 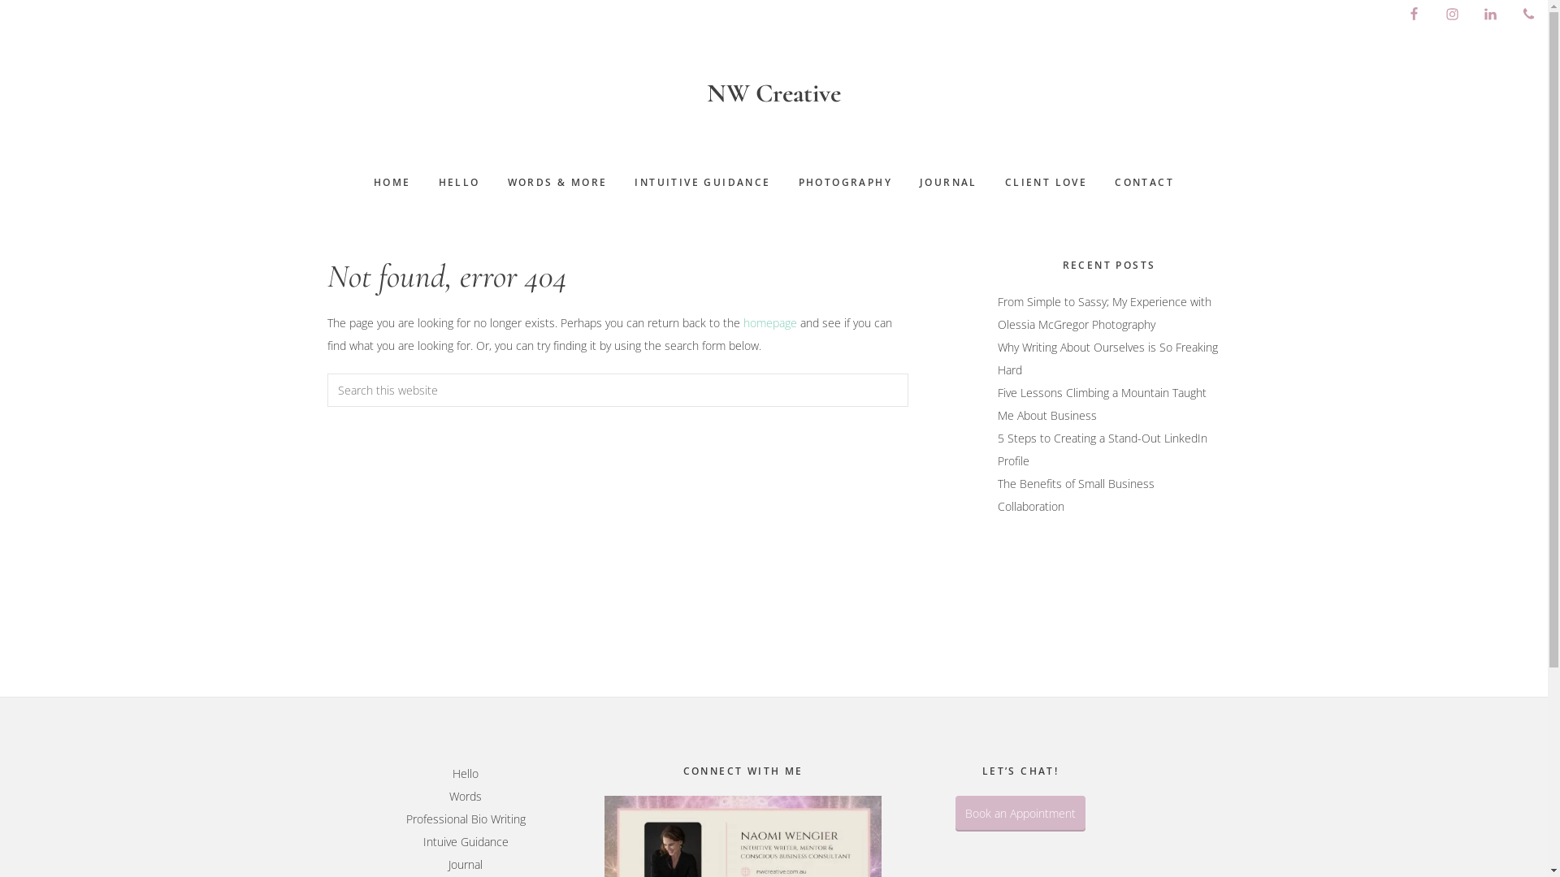 I want to click on homepage, so click(x=769, y=323).